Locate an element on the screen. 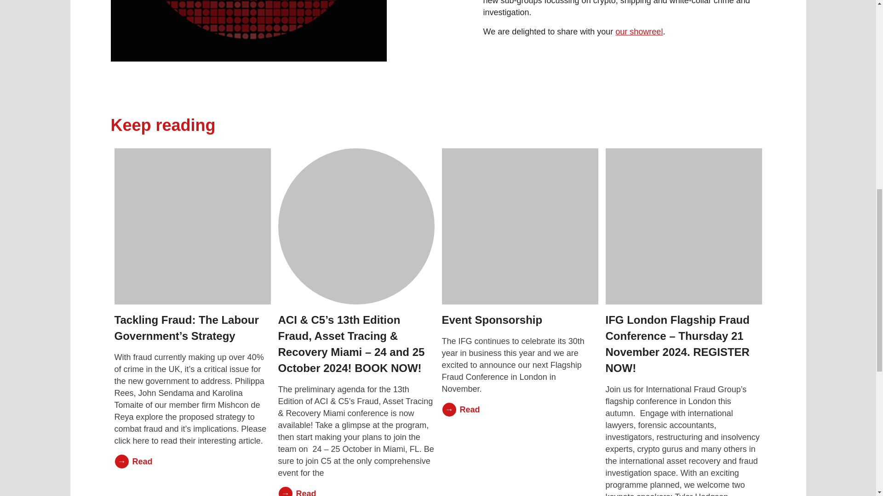 The height and width of the screenshot is (496, 883). our showreel is located at coordinates (639, 31).